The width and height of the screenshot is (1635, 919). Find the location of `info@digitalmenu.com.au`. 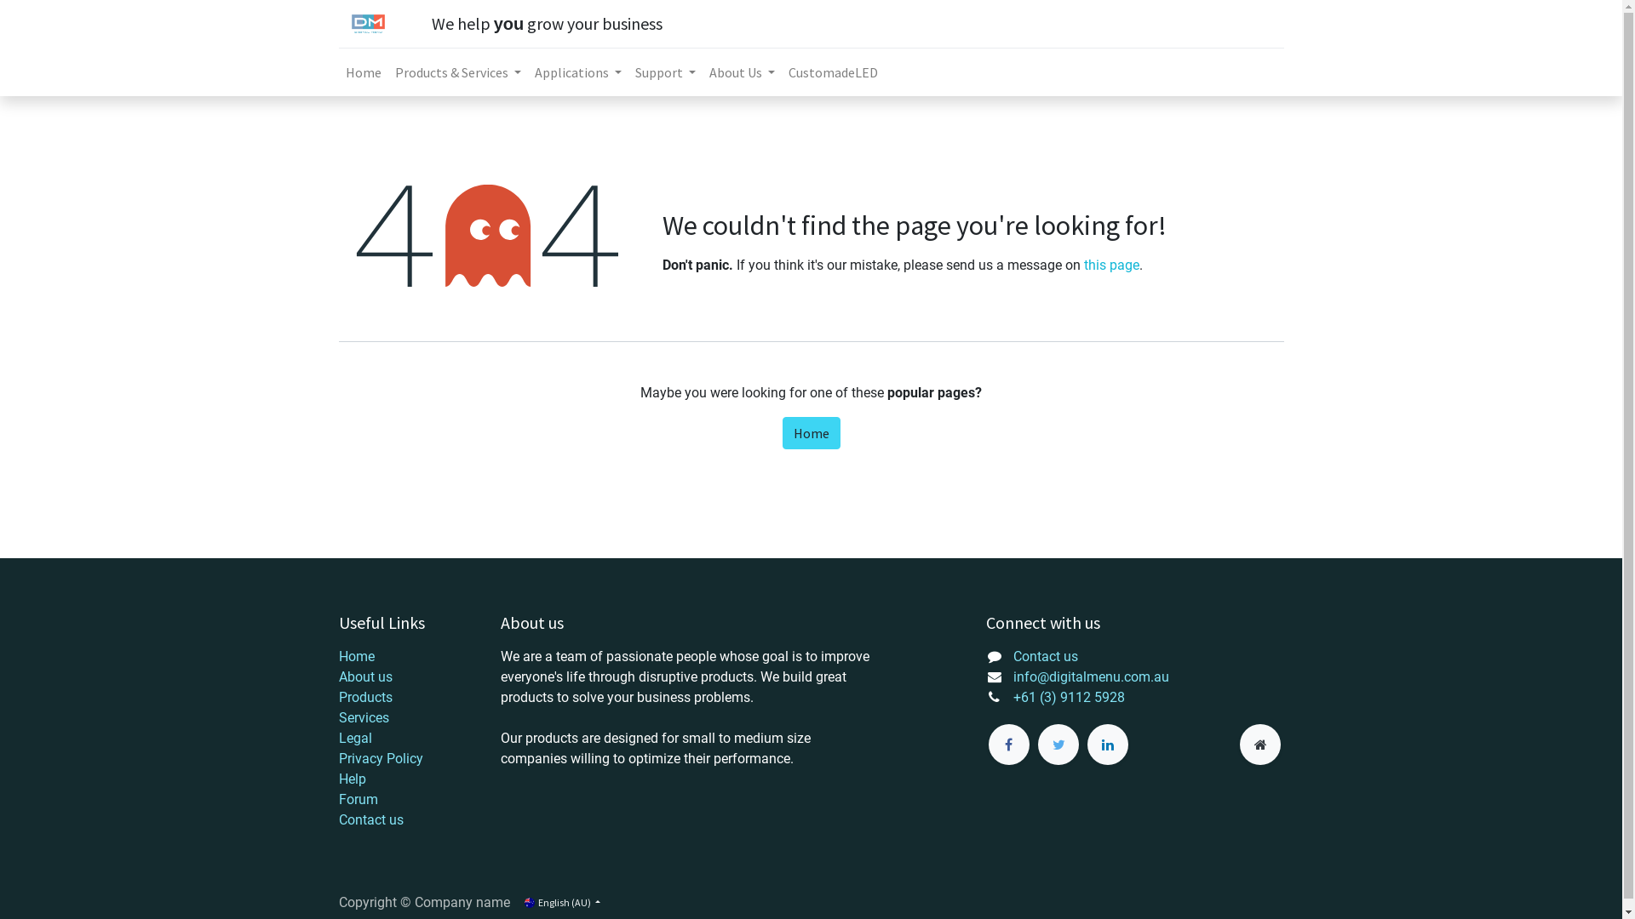

info@digitalmenu.com.au is located at coordinates (1092, 677).